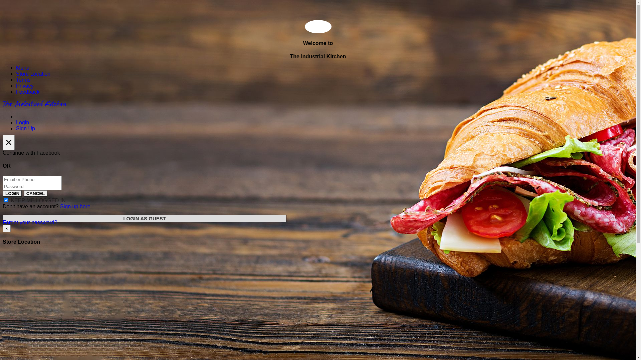  Describe the element at coordinates (318, 153) in the screenshot. I see `Continue with Facebook` at that location.